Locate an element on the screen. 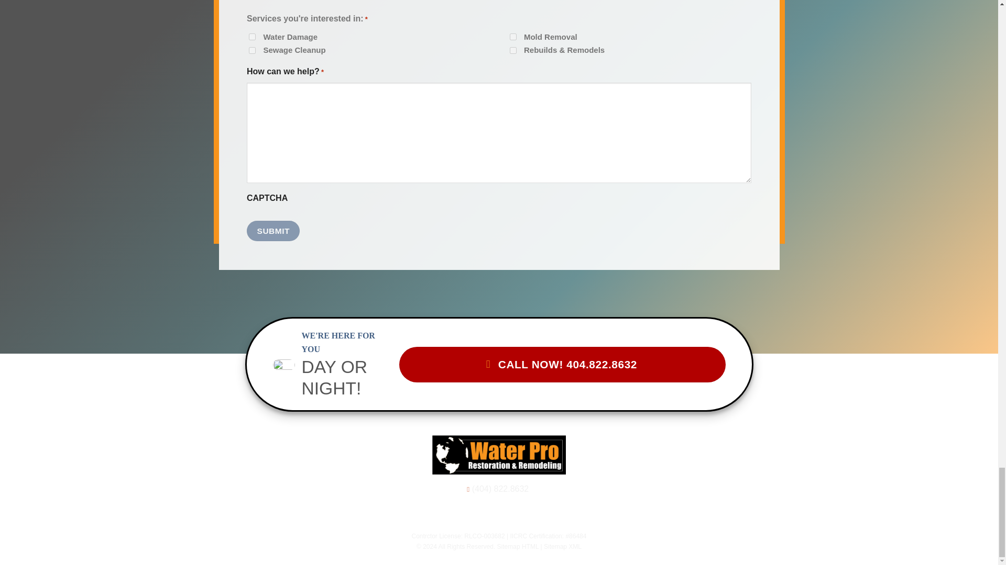 The width and height of the screenshot is (1006, 565). Follow on LinkedIn is located at coordinates (520, 514).